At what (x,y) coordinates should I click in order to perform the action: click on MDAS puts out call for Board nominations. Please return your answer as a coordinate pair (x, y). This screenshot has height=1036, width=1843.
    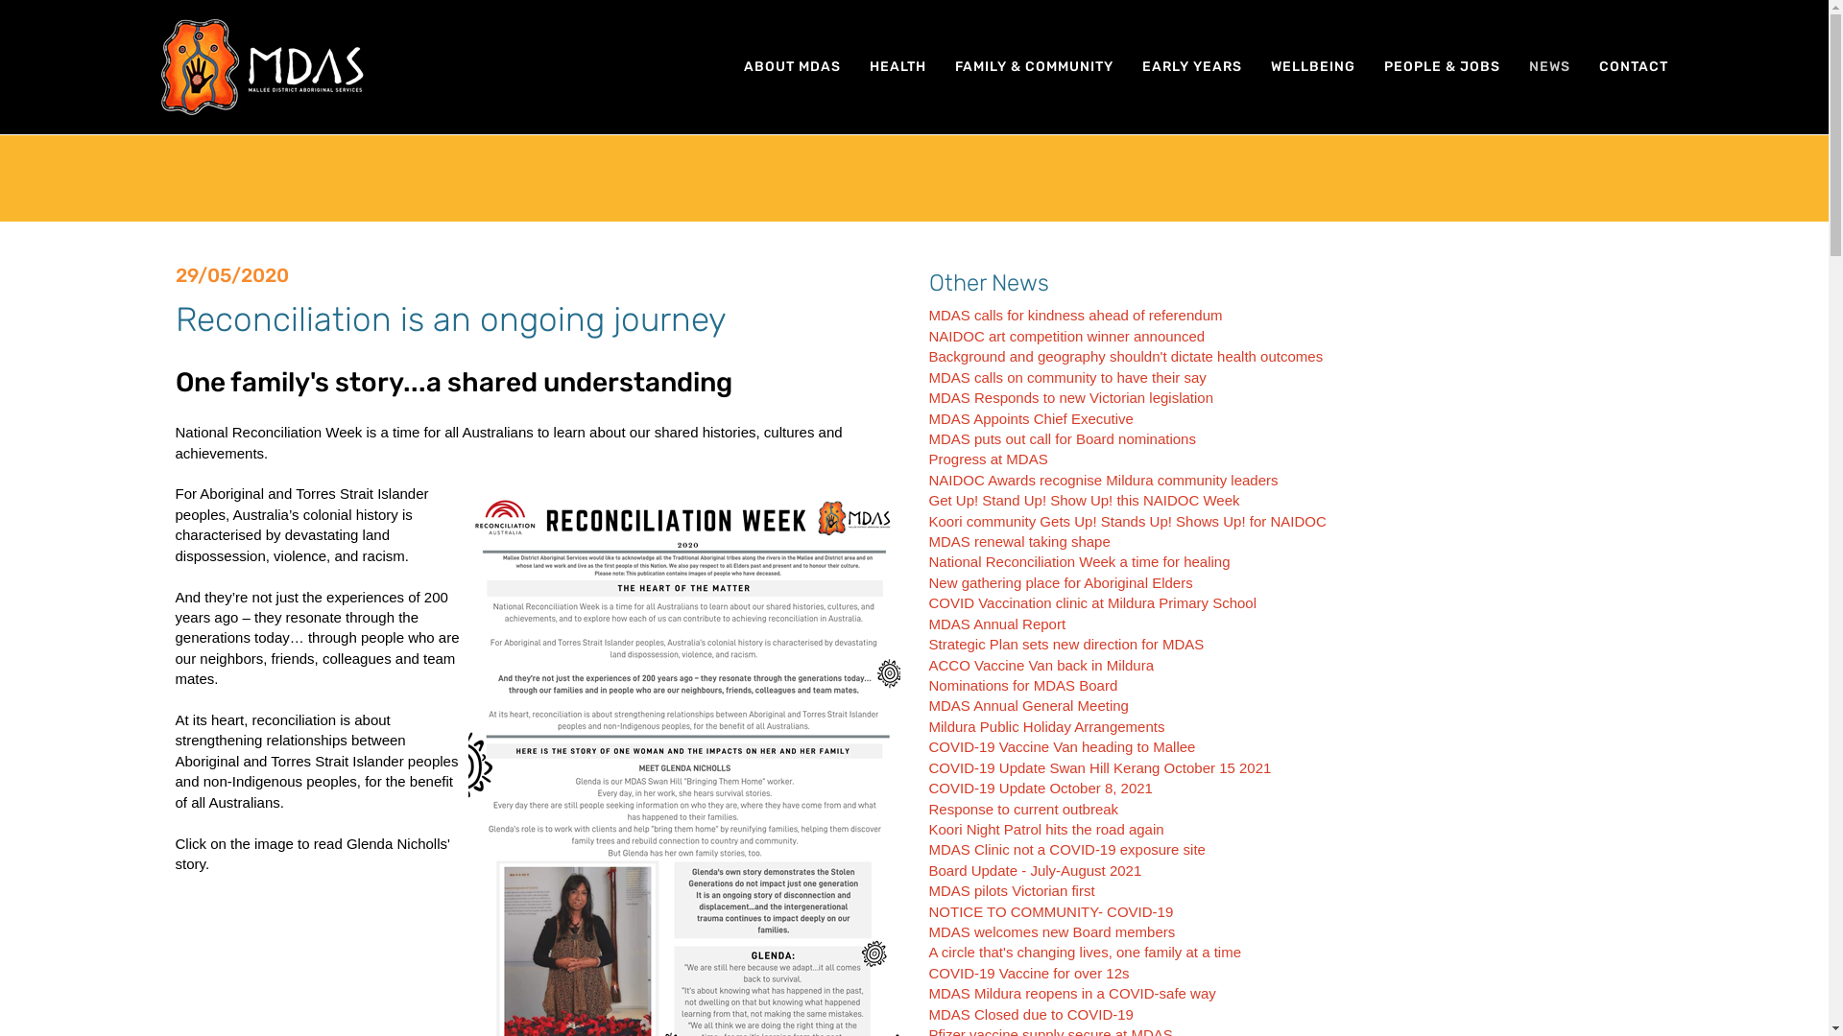
    Looking at the image, I should click on (1063, 439).